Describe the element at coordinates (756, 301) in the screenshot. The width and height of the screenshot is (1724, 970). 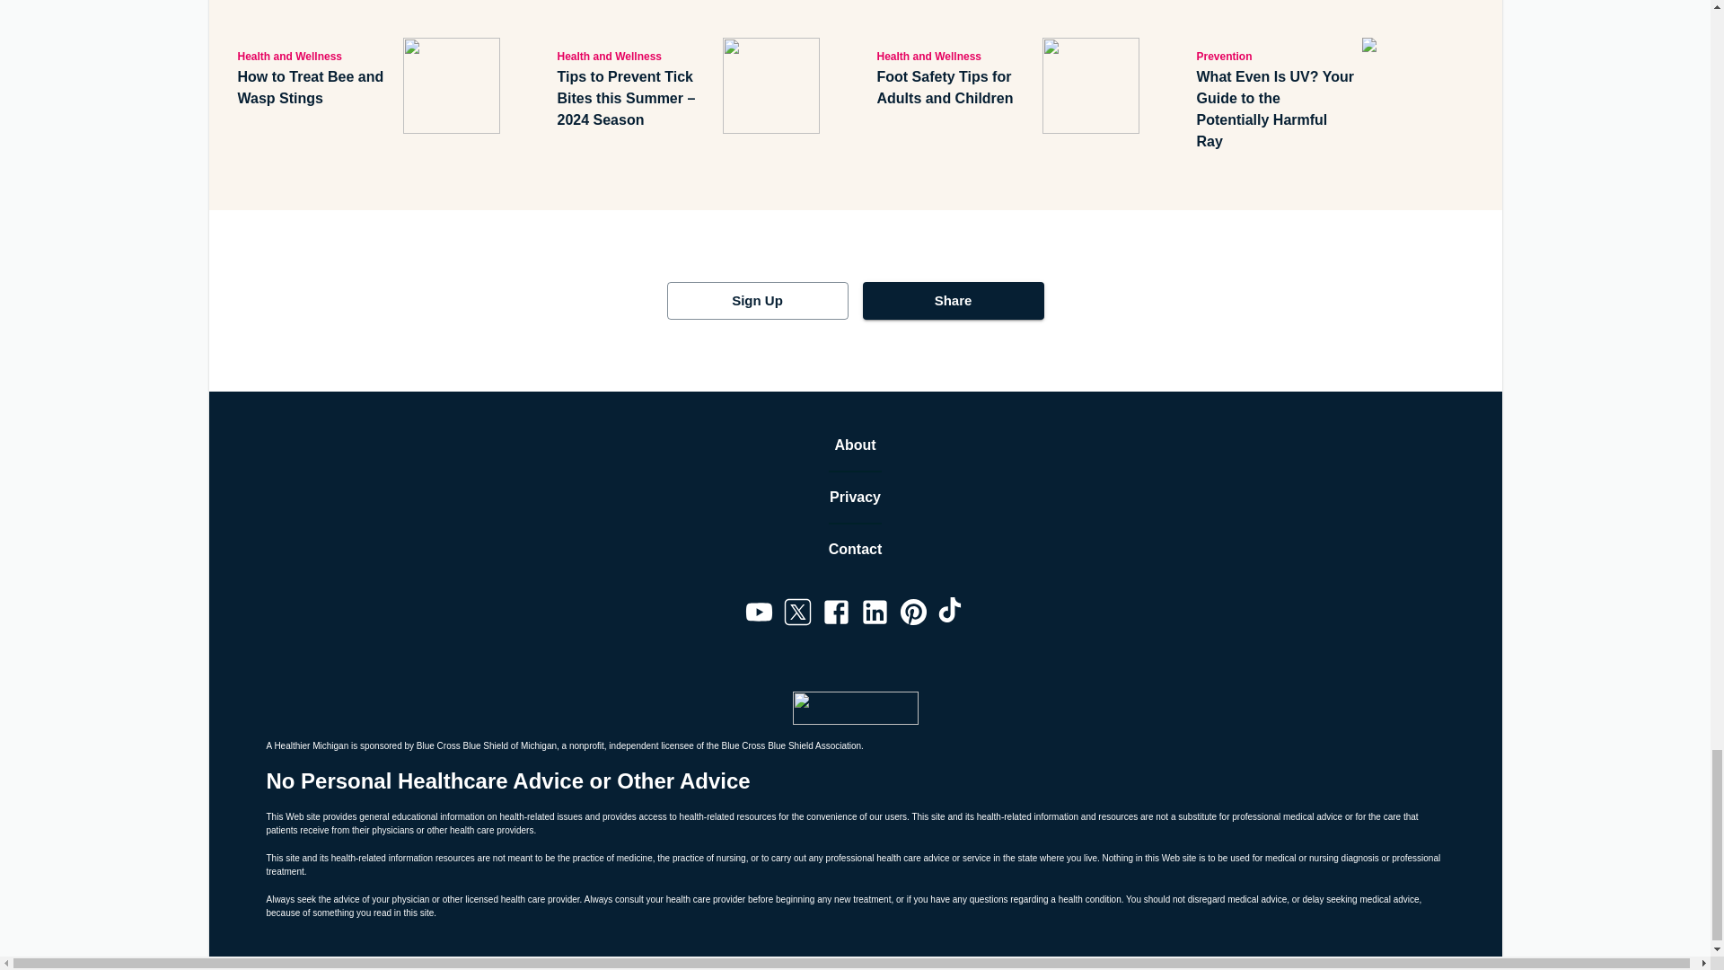
I see `Sign Up` at that location.